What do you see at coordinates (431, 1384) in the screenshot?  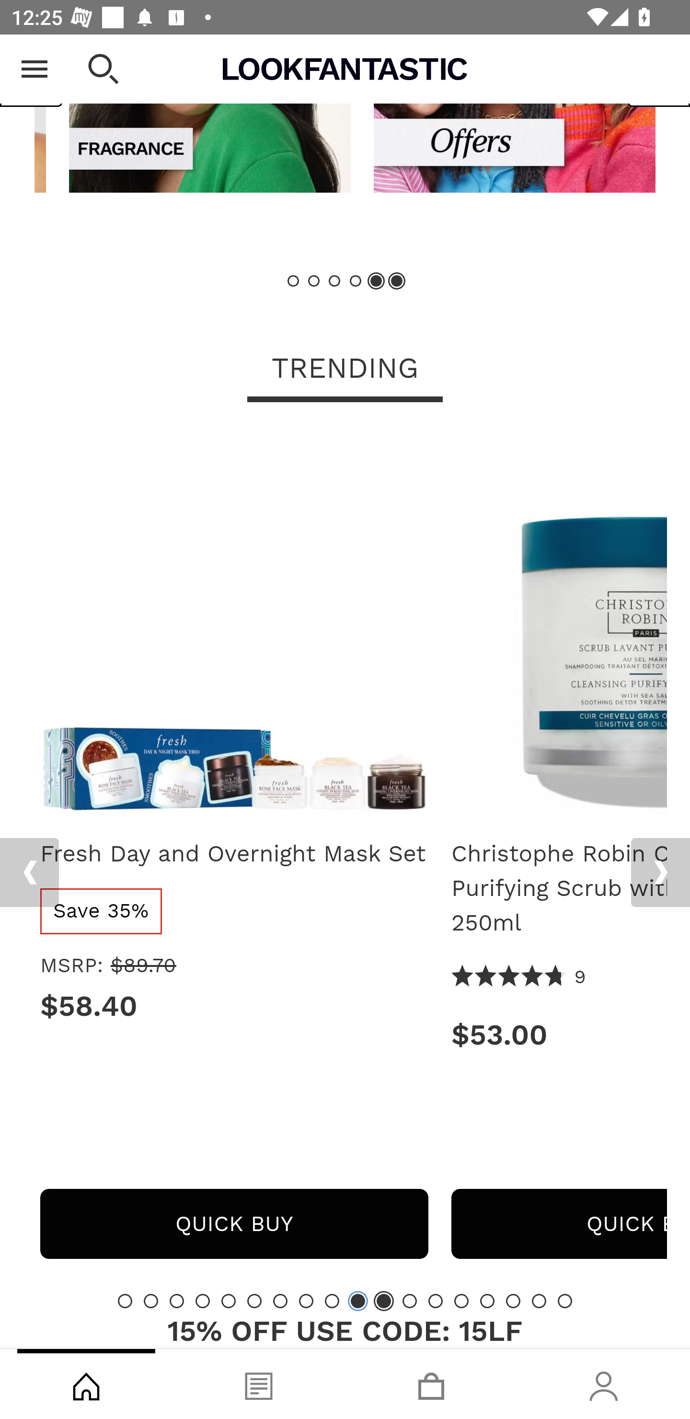 I see `Basket, tab, 3 of 4` at bounding box center [431, 1384].